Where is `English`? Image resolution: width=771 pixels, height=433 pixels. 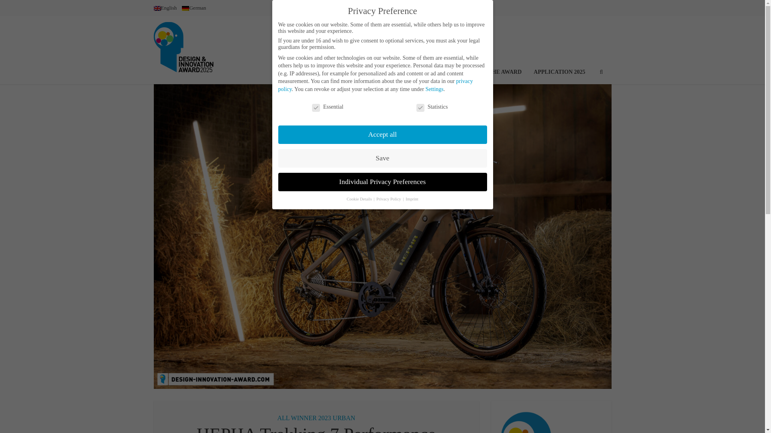
English is located at coordinates (165, 8).